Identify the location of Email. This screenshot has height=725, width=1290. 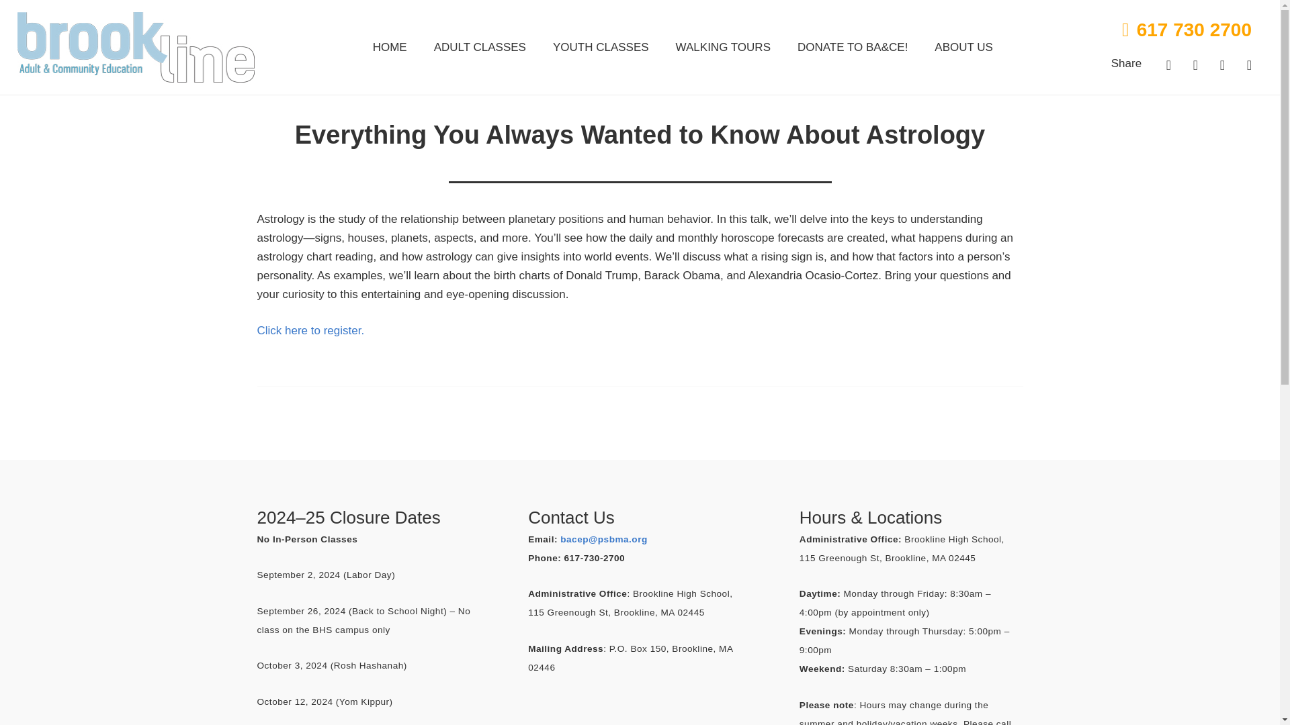
(1249, 64).